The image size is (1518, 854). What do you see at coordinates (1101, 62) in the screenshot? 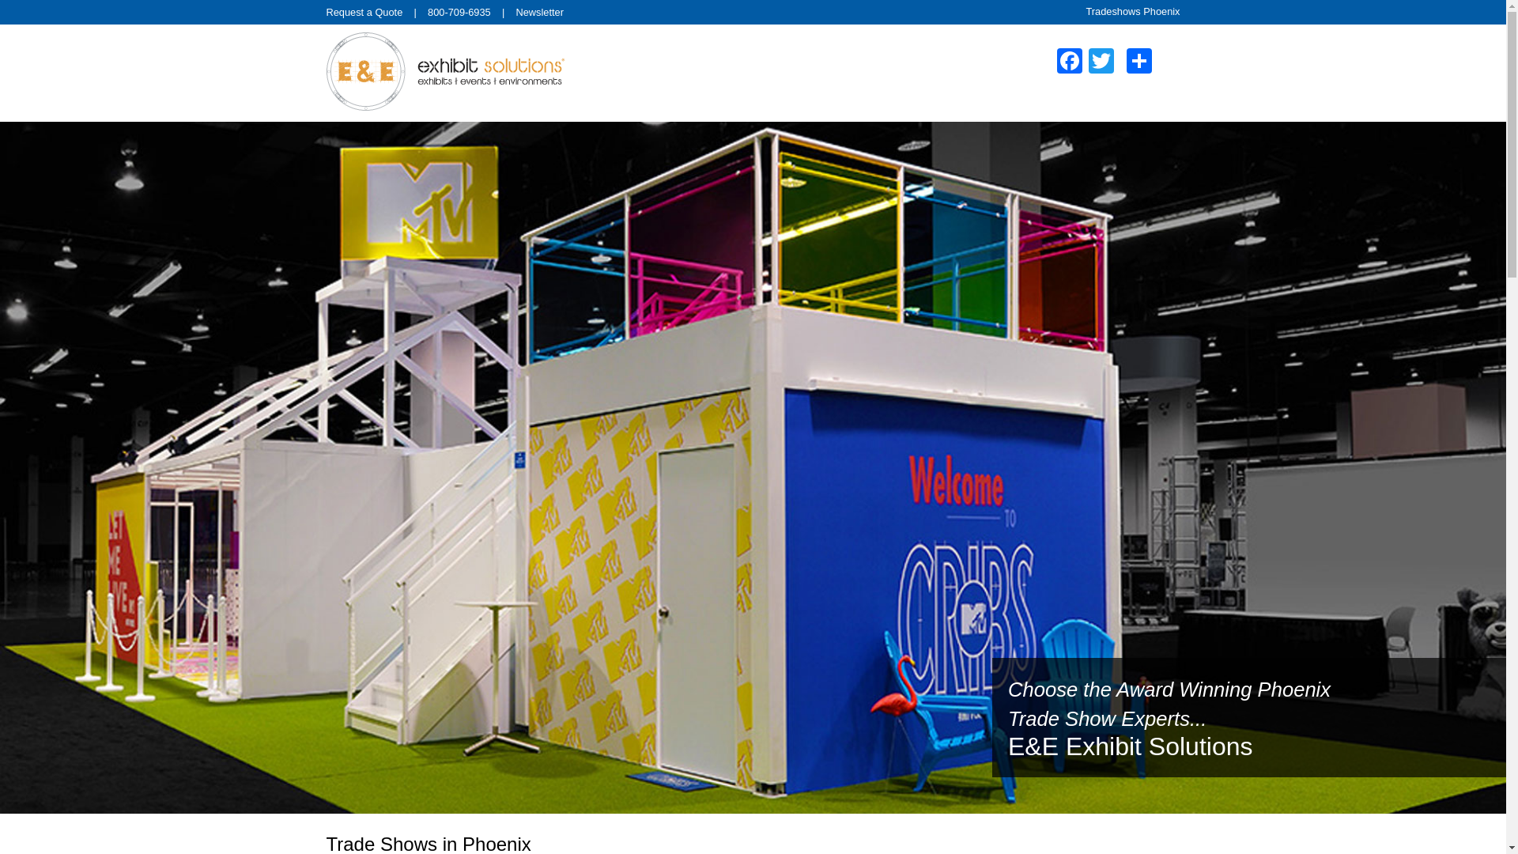
I see `Twitter` at bounding box center [1101, 62].